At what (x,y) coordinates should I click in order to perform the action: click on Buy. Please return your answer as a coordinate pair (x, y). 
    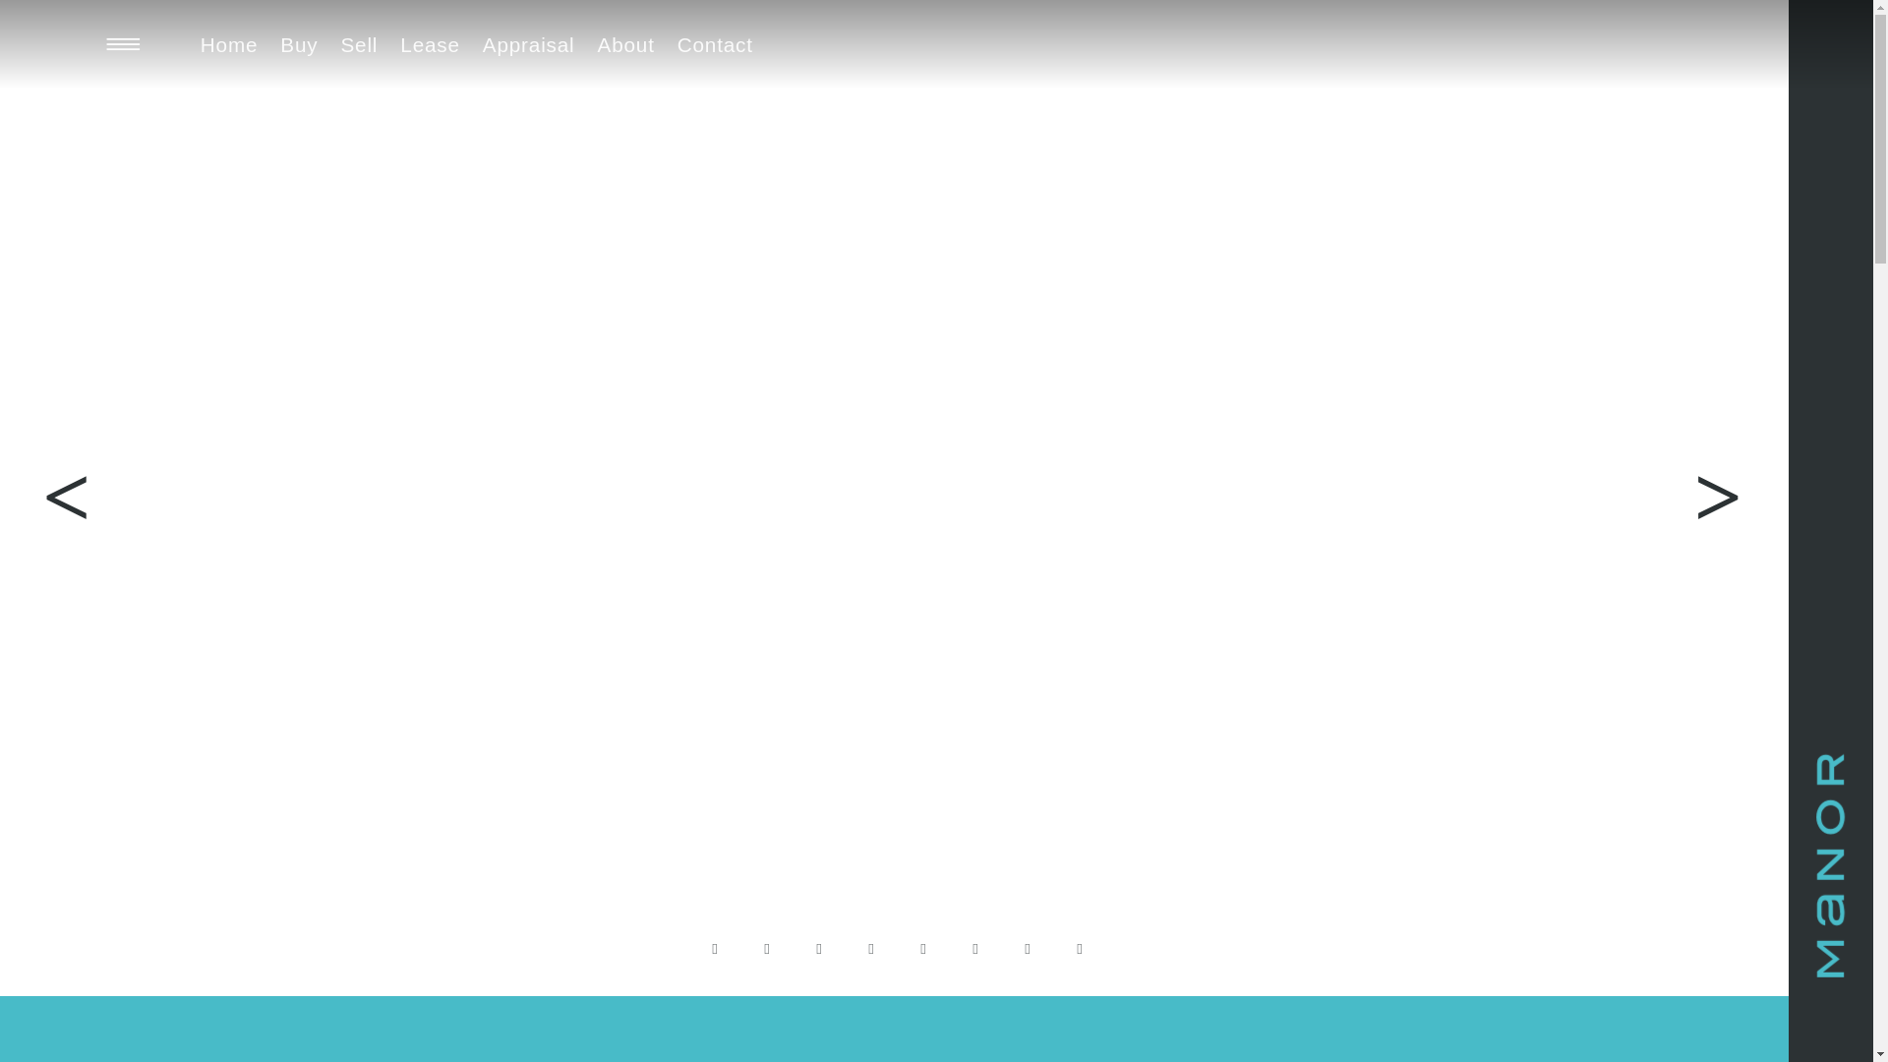
    Looking at the image, I should click on (299, 44).